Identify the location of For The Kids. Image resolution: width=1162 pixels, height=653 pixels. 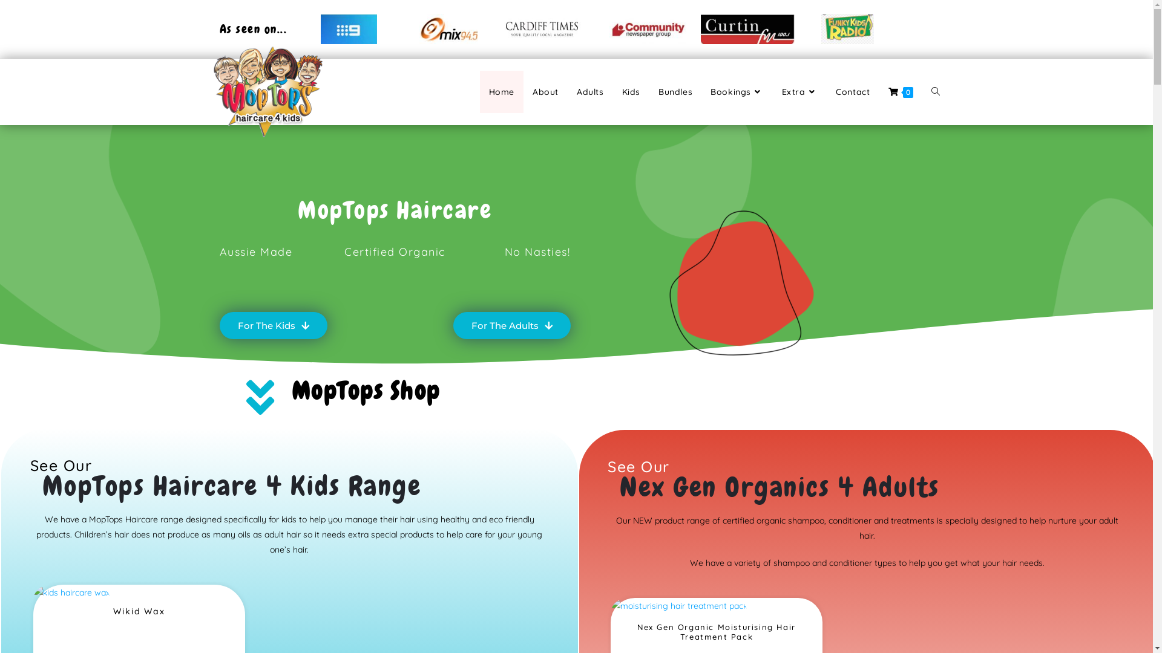
(273, 325).